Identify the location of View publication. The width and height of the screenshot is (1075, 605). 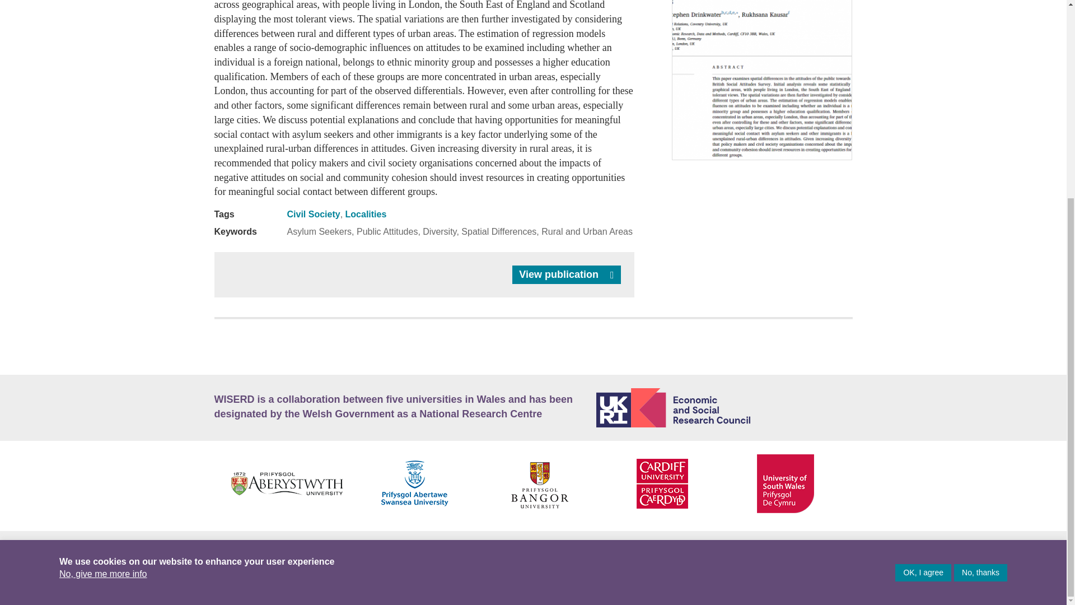
(566, 274).